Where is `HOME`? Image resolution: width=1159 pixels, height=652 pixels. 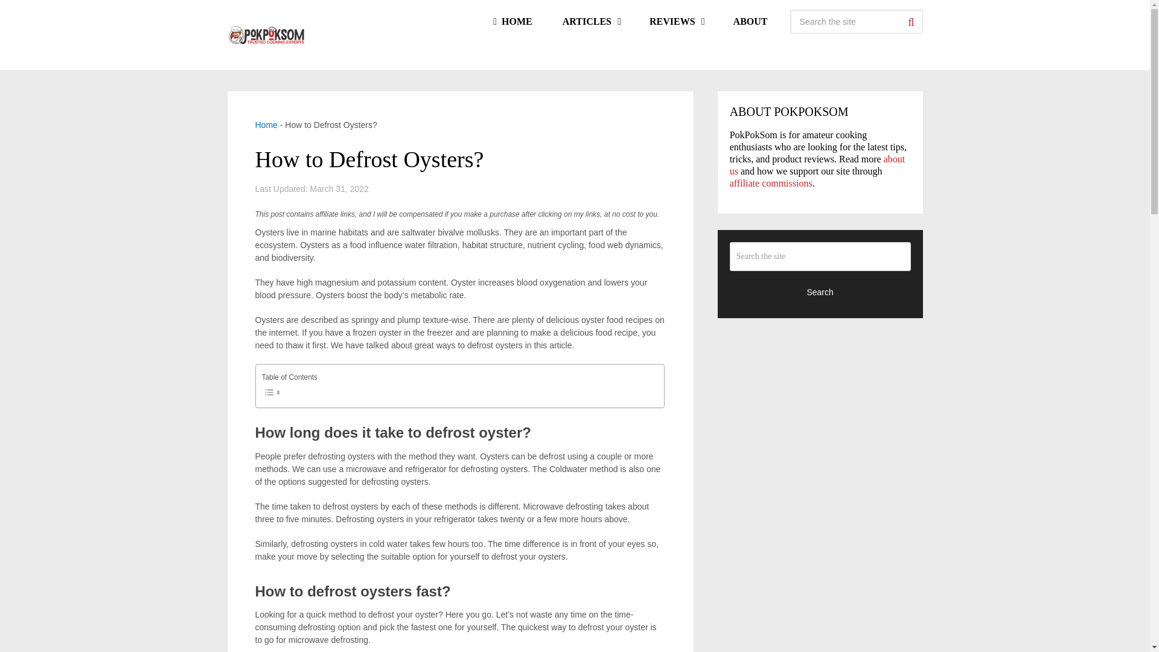 HOME is located at coordinates (512, 22).